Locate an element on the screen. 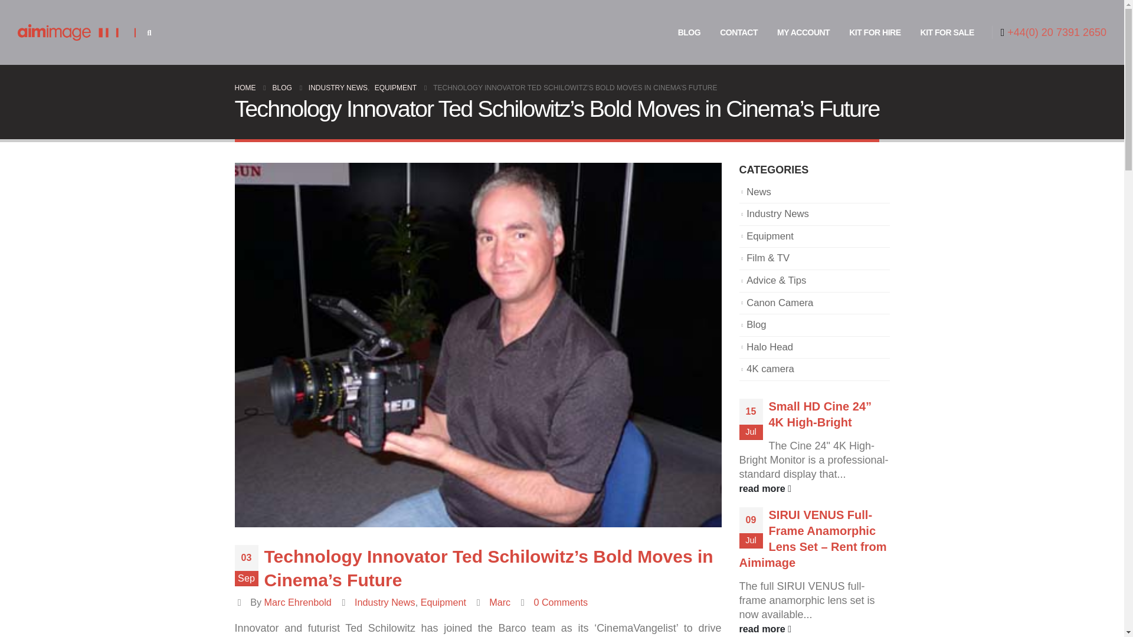 The width and height of the screenshot is (1133, 637). INDUSTRY NEWS is located at coordinates (338, 87).